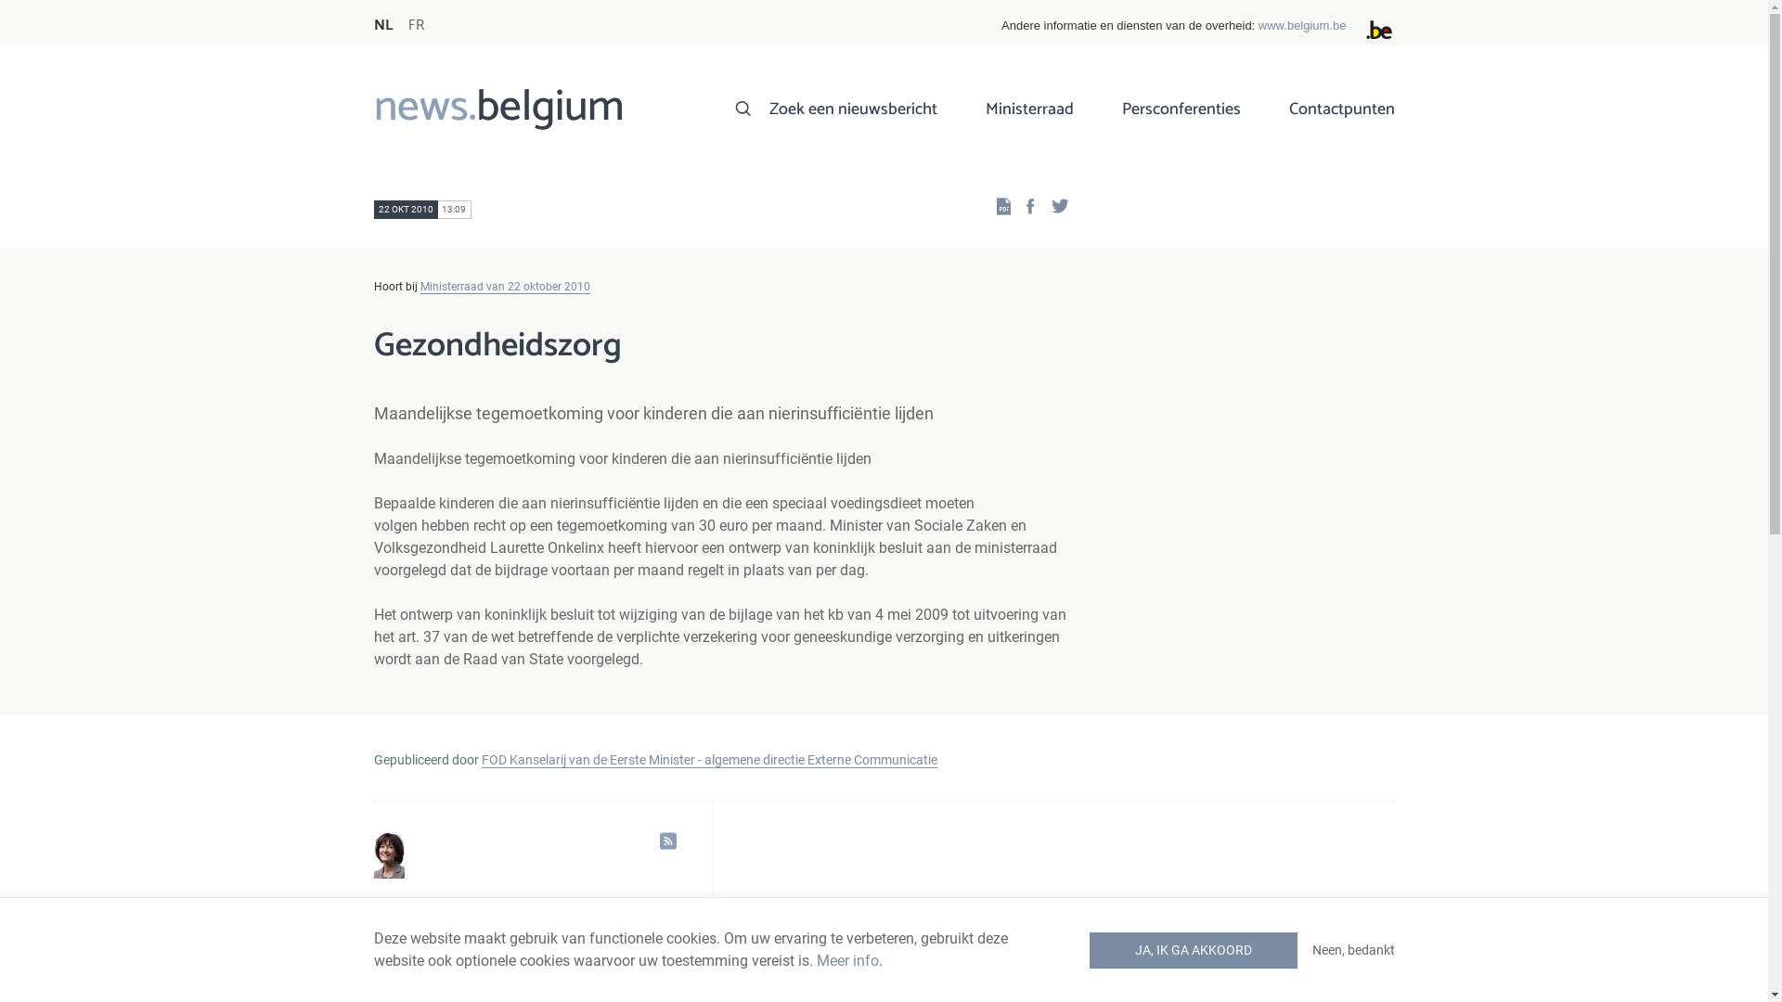 The image size is (1782, 1002). Describe the element at coordinates (1353, 950) in the screenshot. I see `Neen, bedankt` at that location.